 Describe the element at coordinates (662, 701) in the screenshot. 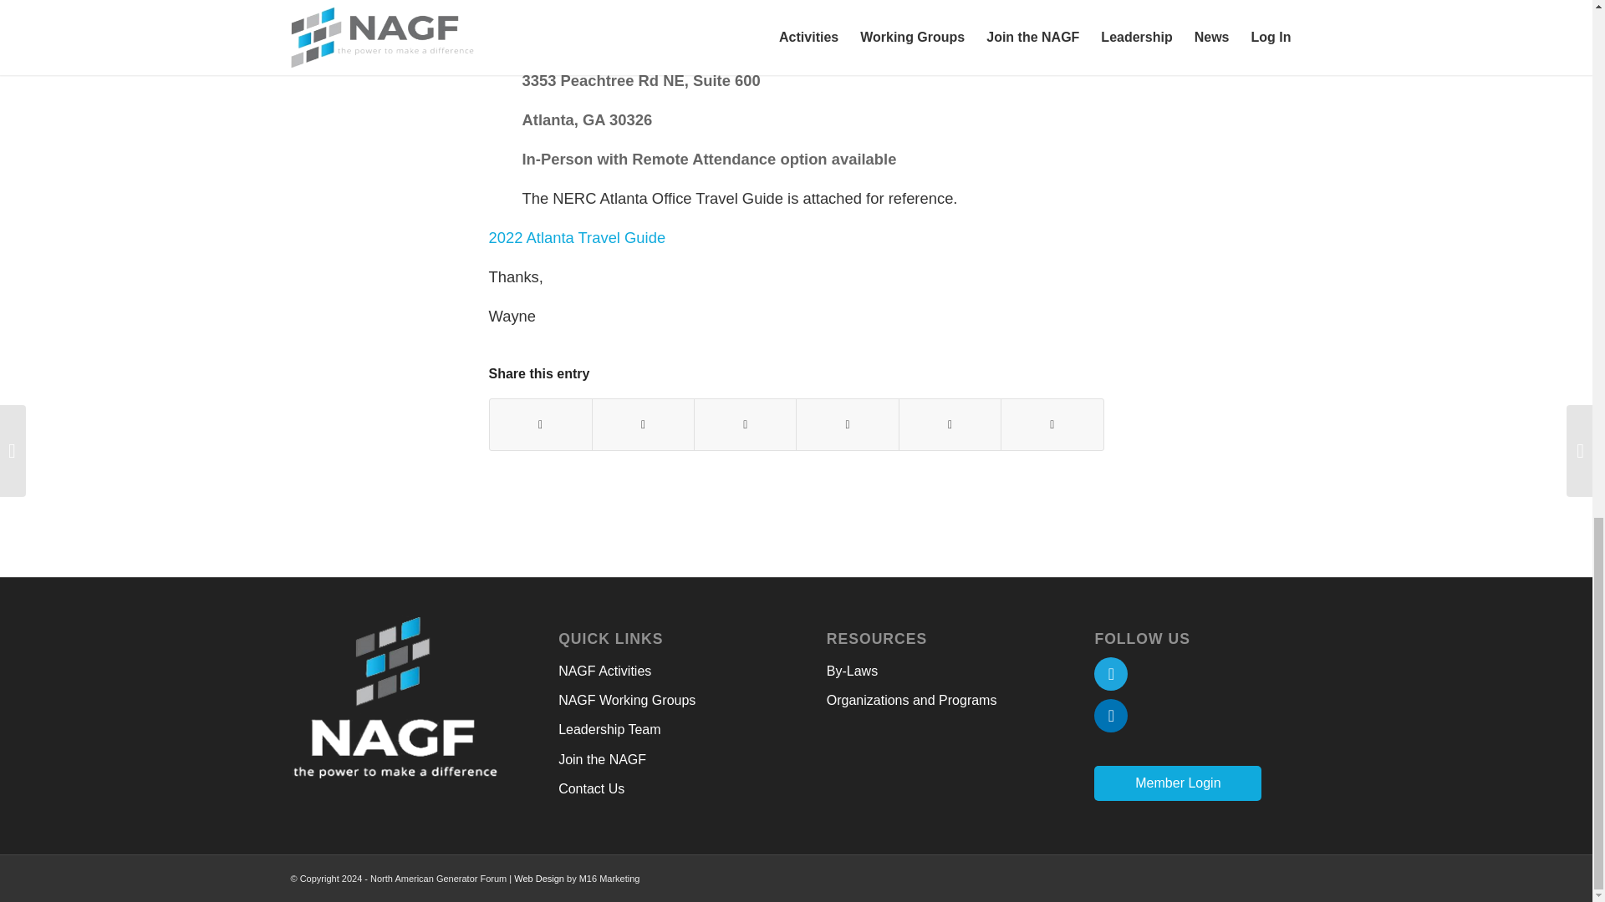

I see `NAGF Working Groups` at that location.